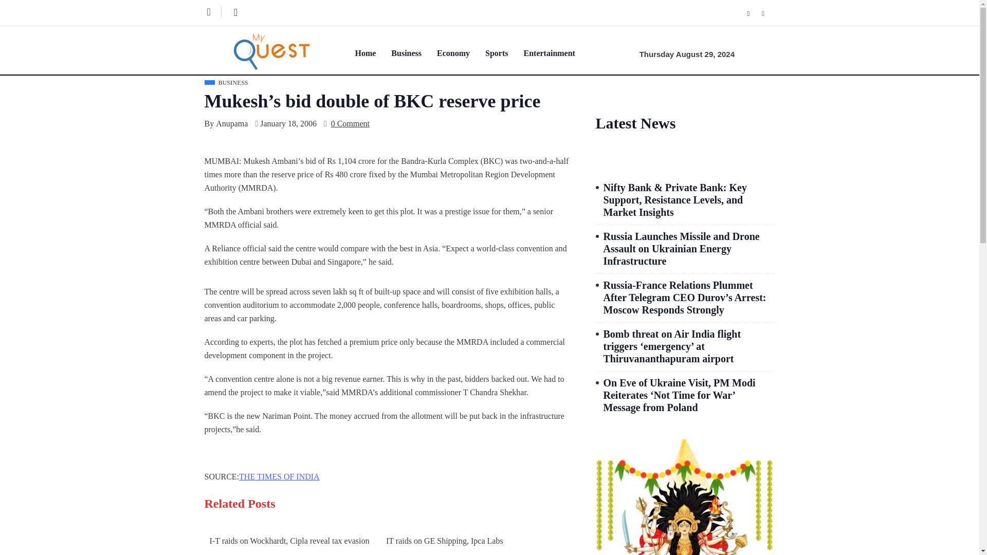  What do you see at coordinates (350, 123) in the screenshot?
I see `0 Comment` at bounding box center [350, 123].